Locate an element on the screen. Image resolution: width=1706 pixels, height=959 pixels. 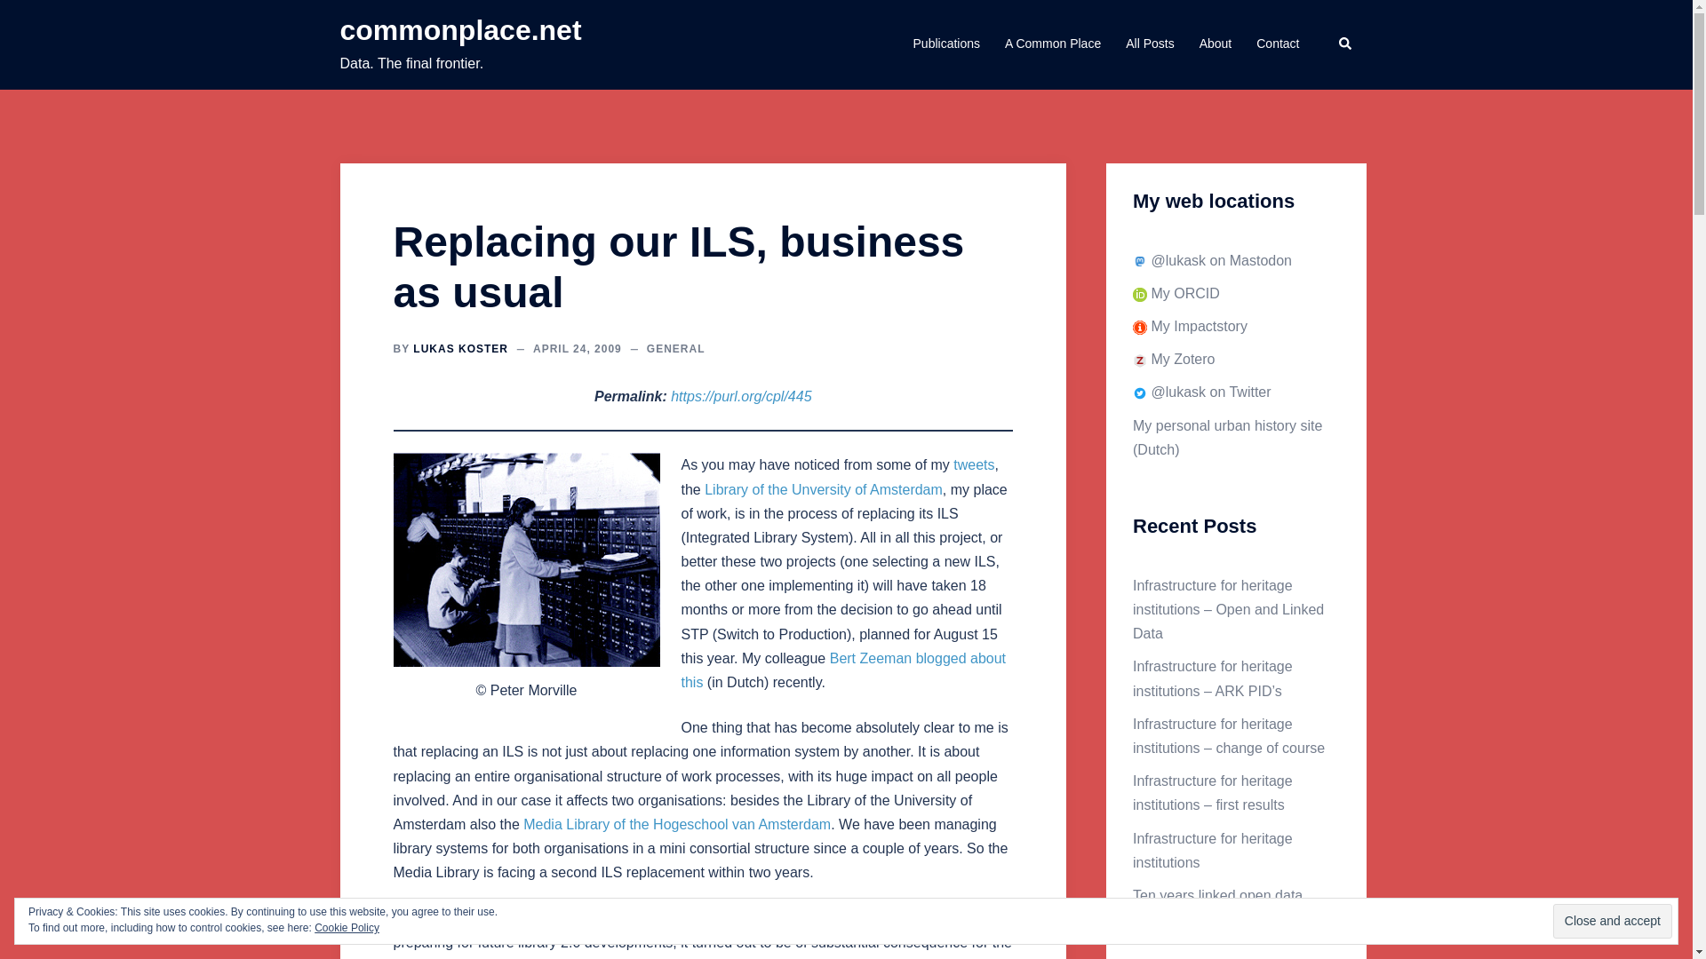
commonplace.net is located at coordinates (460, 30).